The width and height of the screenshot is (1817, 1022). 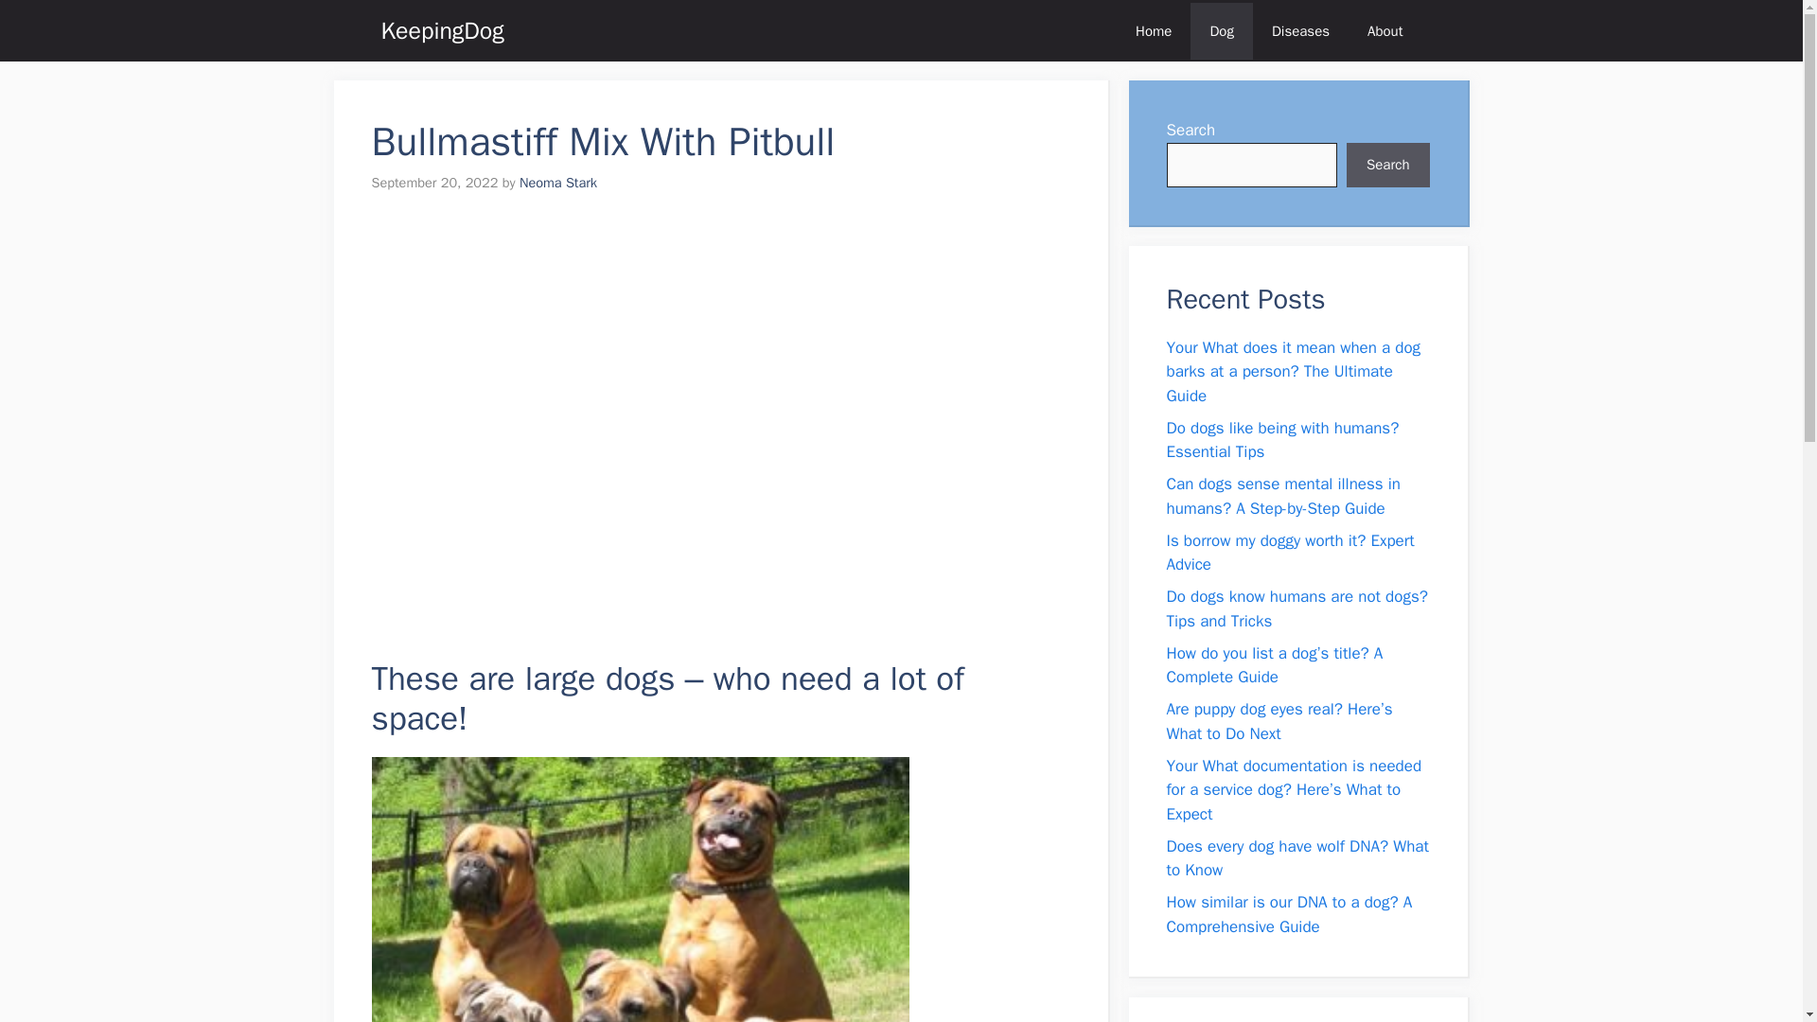 What do you see at coordinates (1300, 30) in the screenshot?
I see `Diseases` at bounding box center [1300, 30].